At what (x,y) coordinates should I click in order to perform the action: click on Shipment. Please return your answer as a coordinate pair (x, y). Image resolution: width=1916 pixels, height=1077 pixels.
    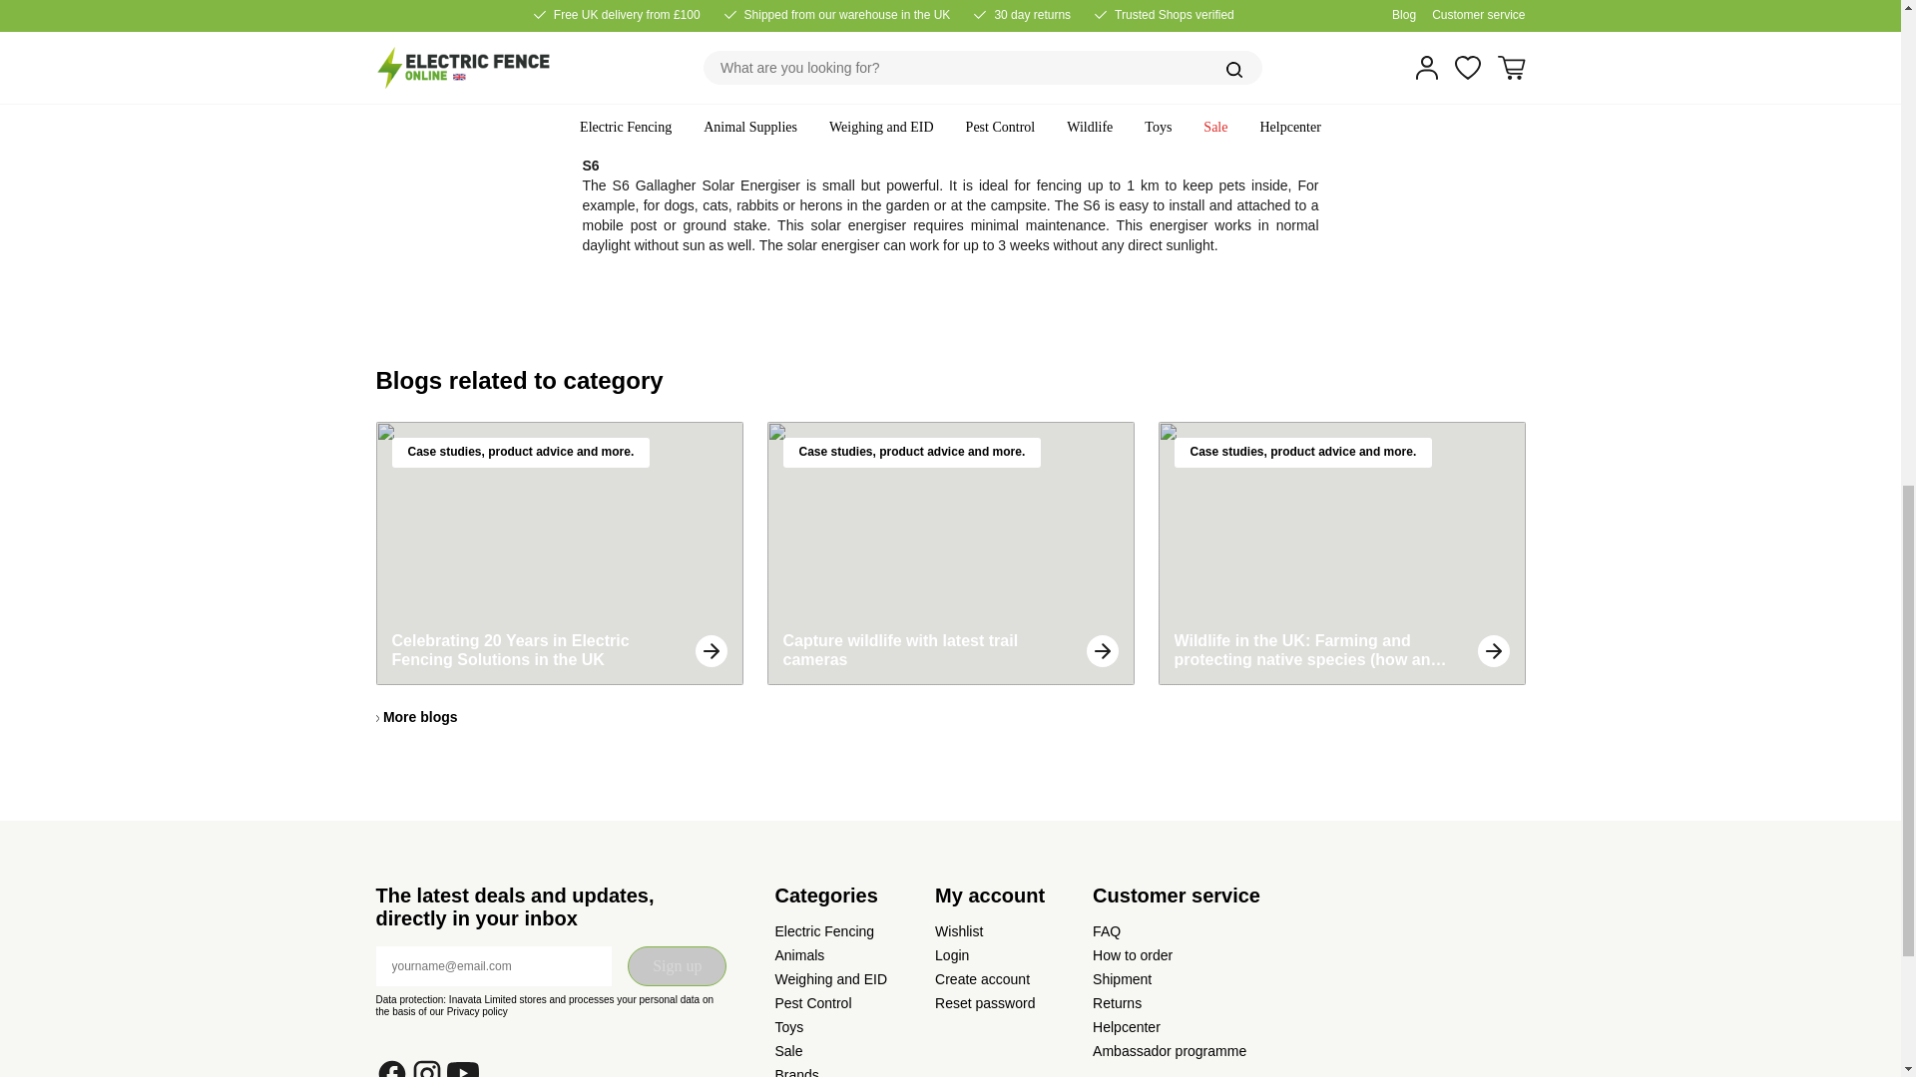
    Looking at the image, I should click on (1122, 979).